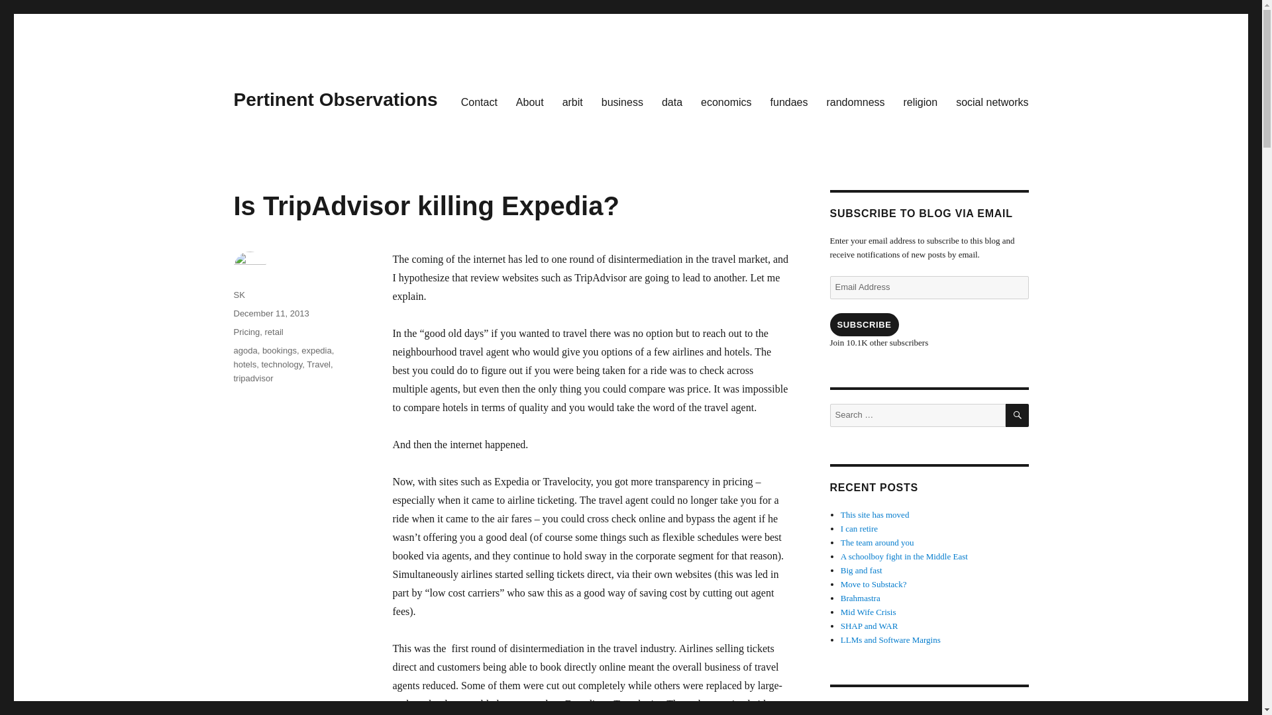 This screenshot has height=715, width=1272. I want to click on economics, so click(726, 101).